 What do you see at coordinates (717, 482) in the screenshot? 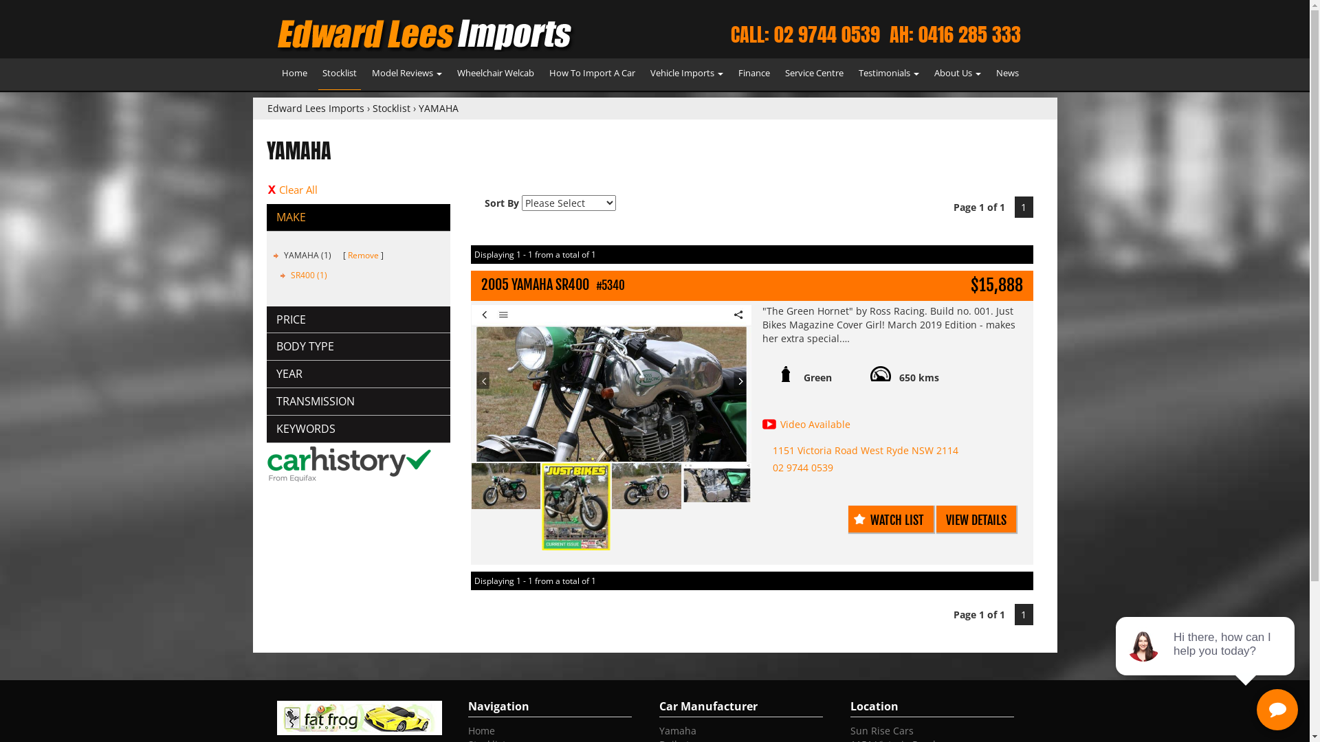
I see `2005-YAMAHA-SR400` at bounding box center [717, 482].